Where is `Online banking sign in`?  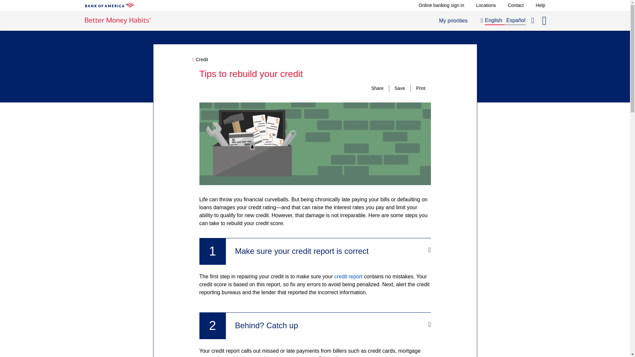
Online banking sign in is located at coordinates (441, 5).